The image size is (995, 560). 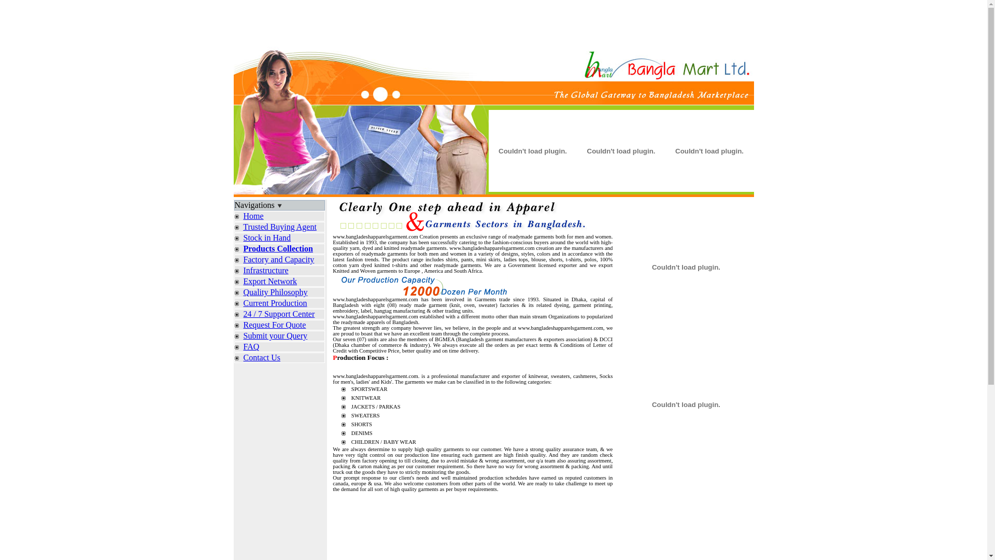 What do you see at coordinates (279, 358) in the screenshot?
I see `Contact Us` at bounding box center [279, 358].